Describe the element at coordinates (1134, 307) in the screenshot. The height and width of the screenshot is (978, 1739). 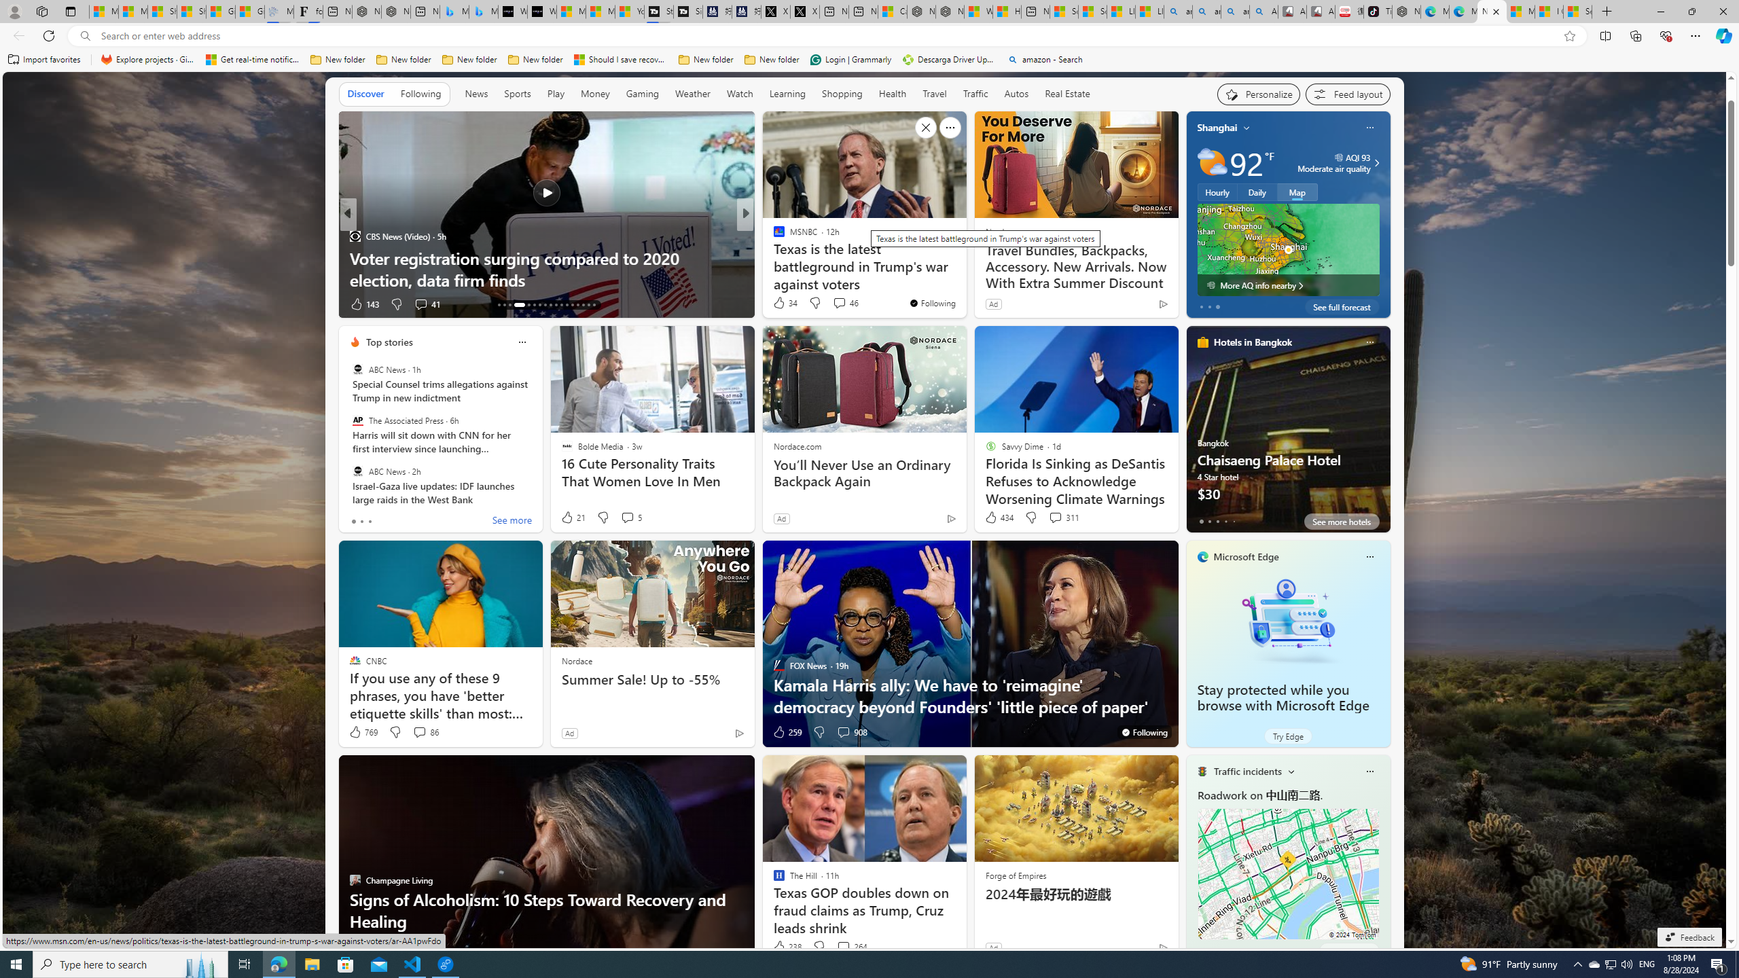
I see `You're following The Weather Channel` at that location.